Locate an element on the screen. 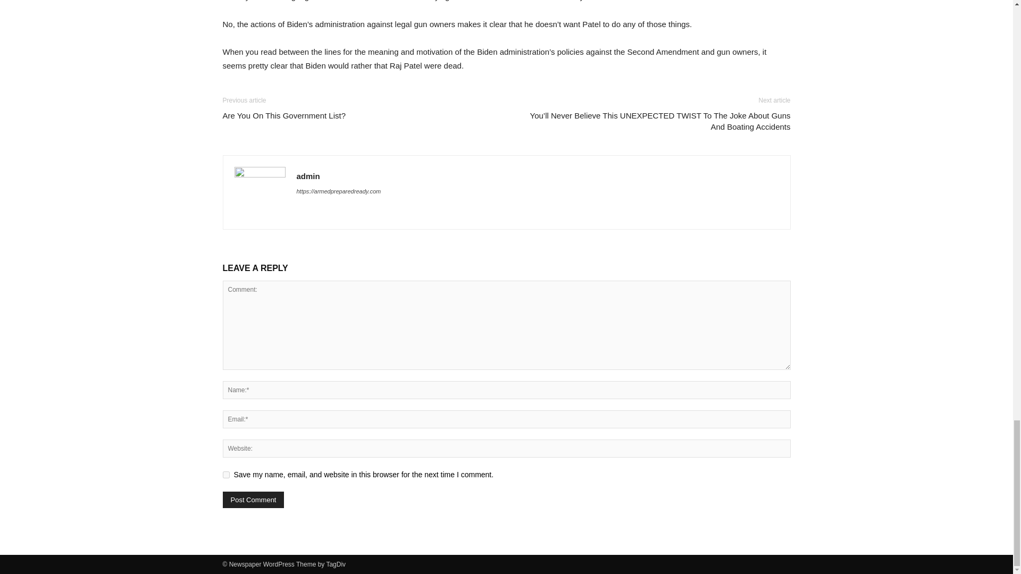  yes is located at coordinates (225, 474).